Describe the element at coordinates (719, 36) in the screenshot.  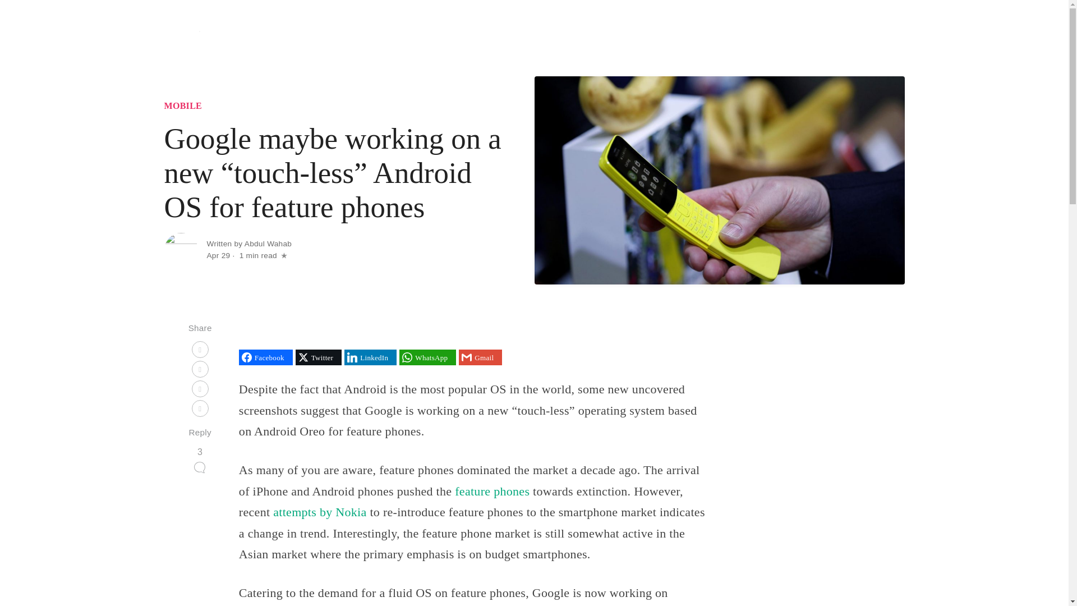
I see `Mobile` at that location.